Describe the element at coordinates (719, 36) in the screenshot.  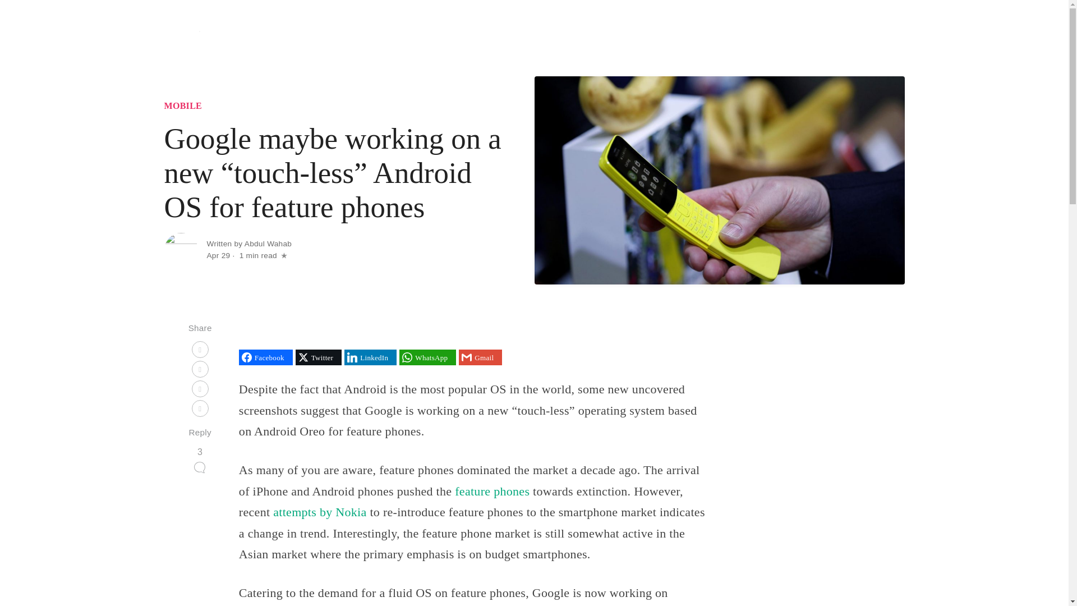
I see `Mobile` at that location.